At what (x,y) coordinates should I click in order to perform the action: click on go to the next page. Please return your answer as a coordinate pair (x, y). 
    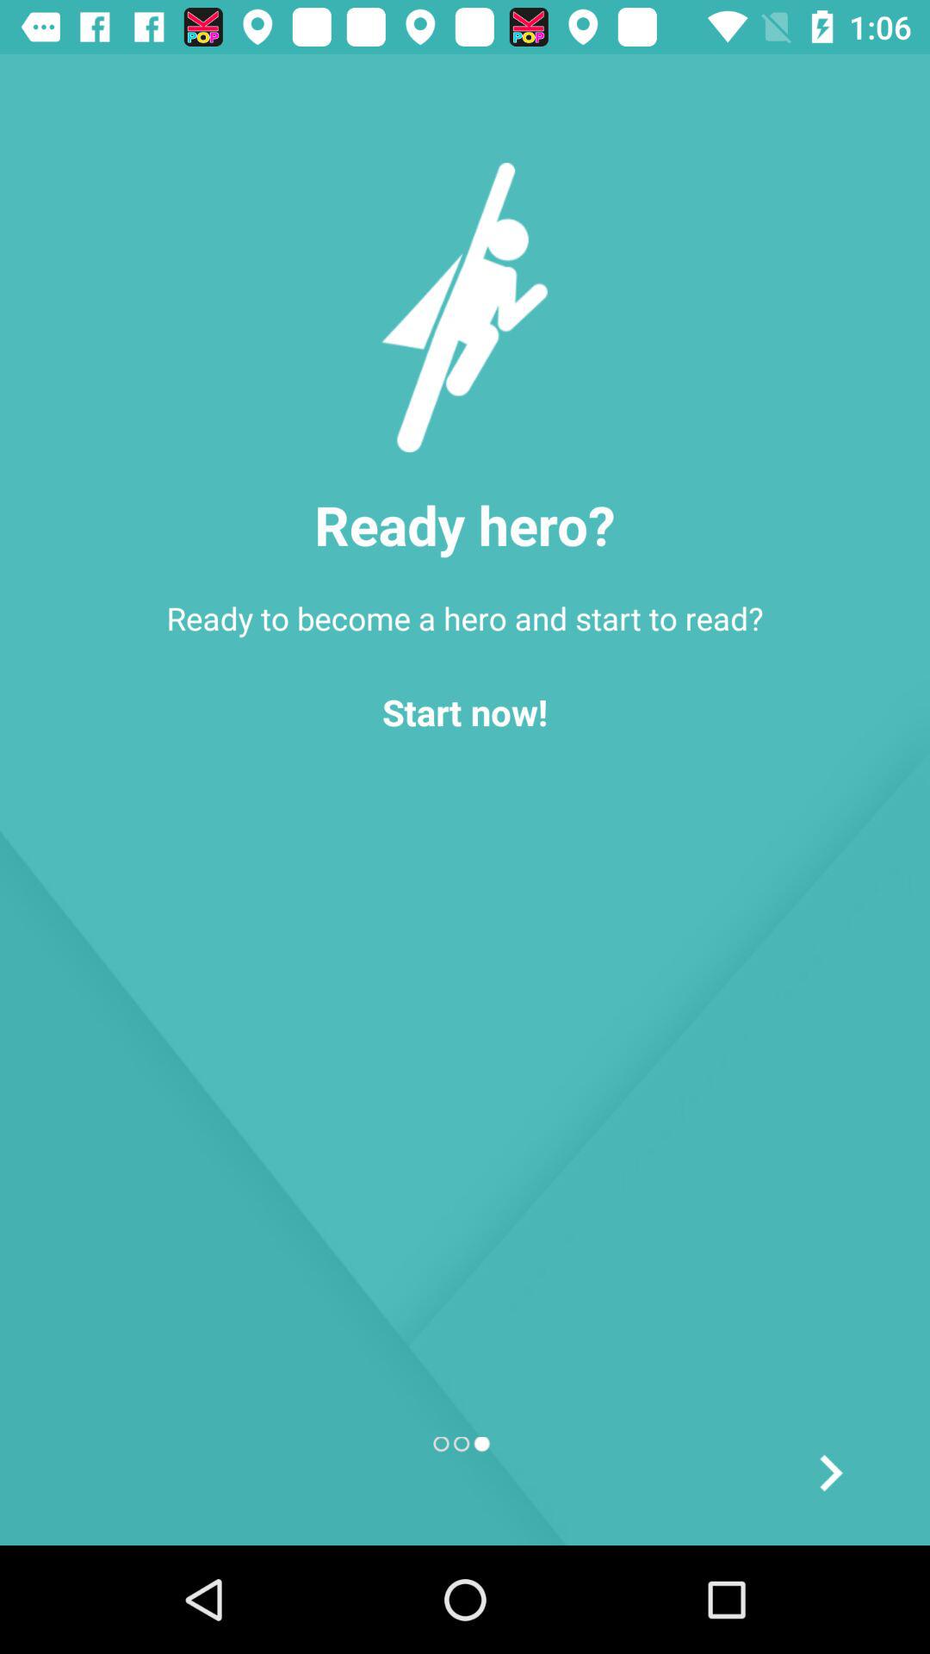
    Looking at the image, I should click on (830, 1473).